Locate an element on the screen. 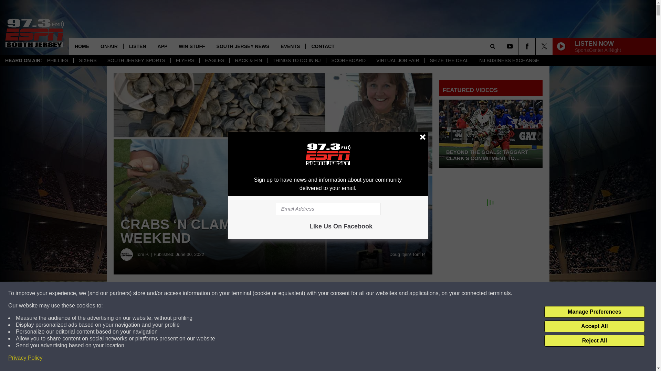  Share on Twitter is located at coordinates (337, 293).